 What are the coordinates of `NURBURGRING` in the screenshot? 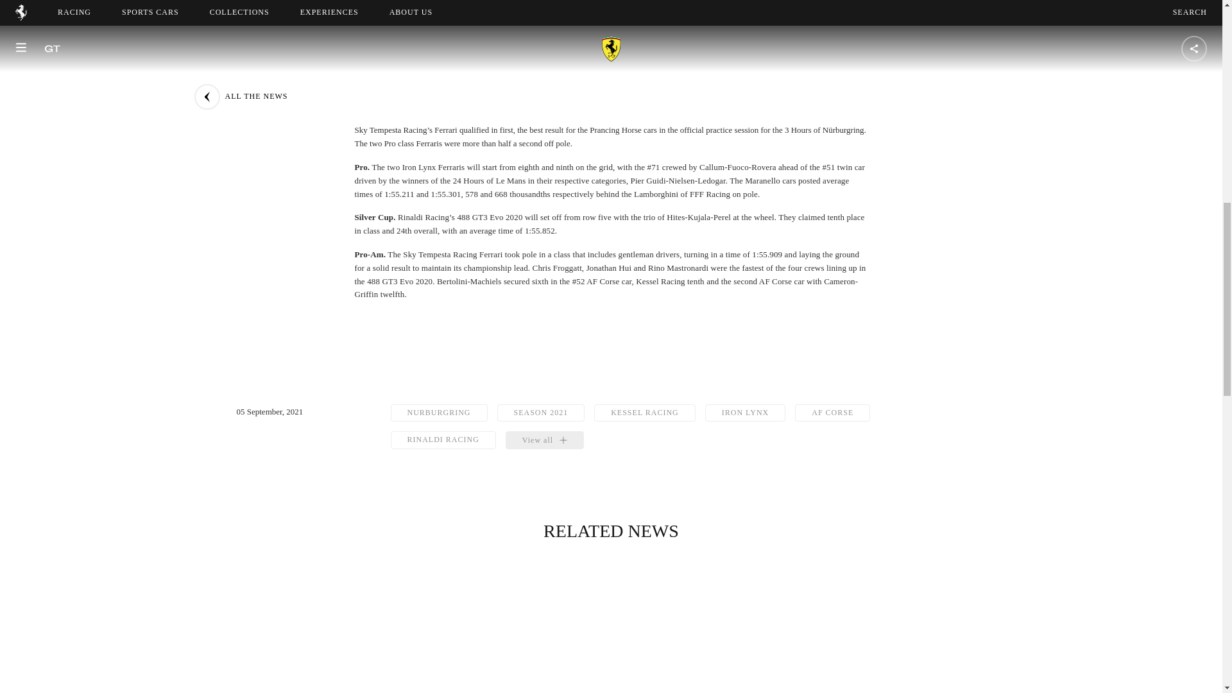 It's located at (438, 412).